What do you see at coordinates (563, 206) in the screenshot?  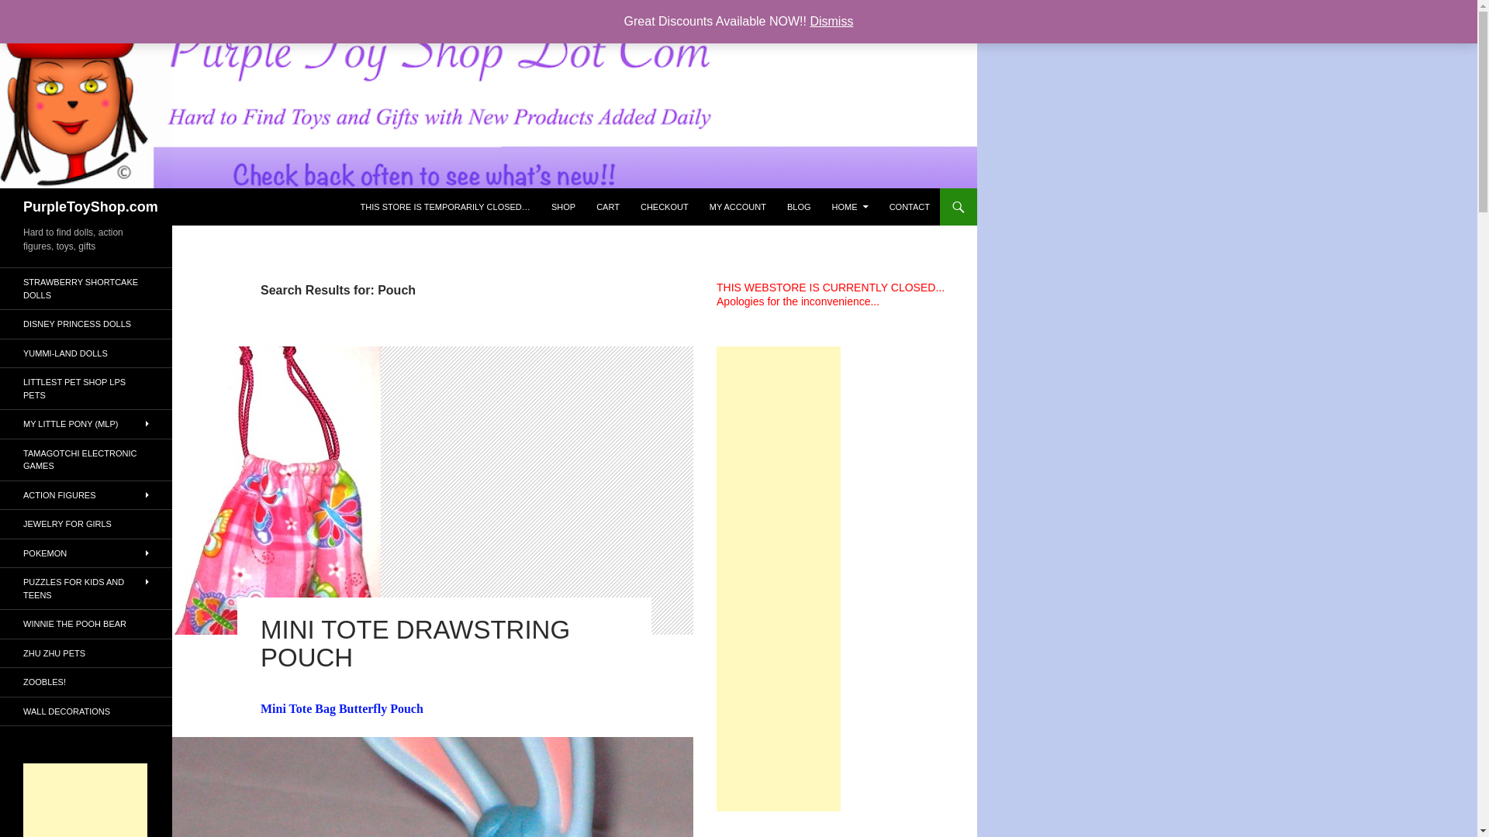 I see `SHOP` at bounding box center [563, 206].